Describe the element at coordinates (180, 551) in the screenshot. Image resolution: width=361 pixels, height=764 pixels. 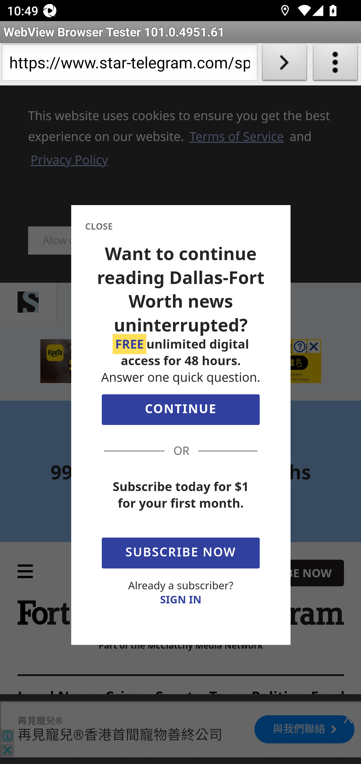
I see `SUBSCRIBE NOW` at that location.